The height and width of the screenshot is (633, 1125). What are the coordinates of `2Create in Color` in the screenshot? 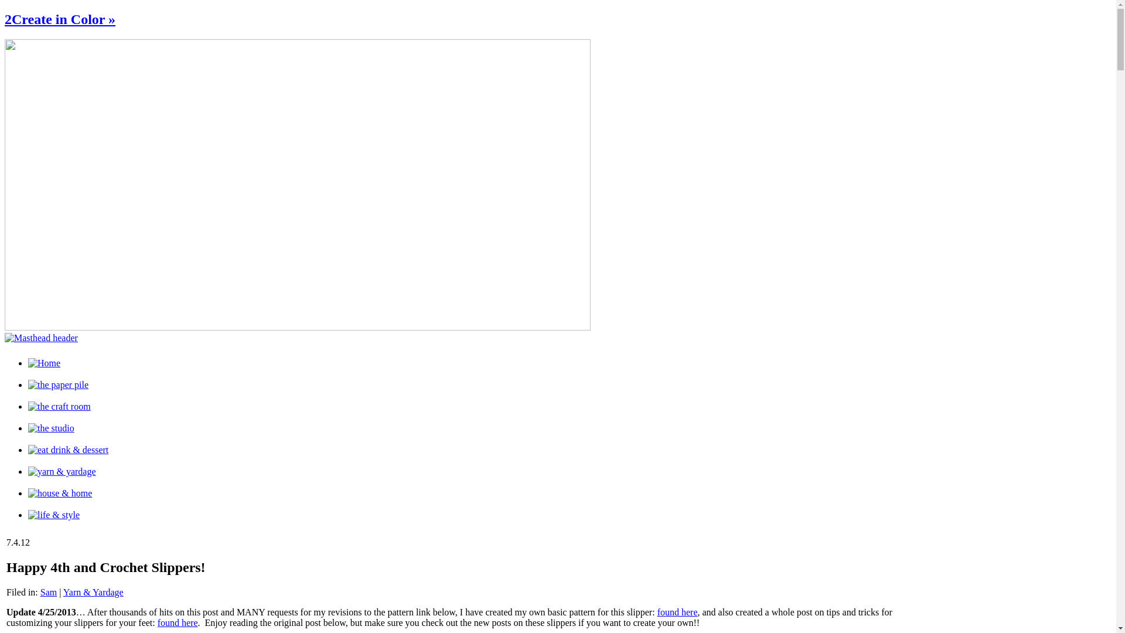 It's located at (45, 363).